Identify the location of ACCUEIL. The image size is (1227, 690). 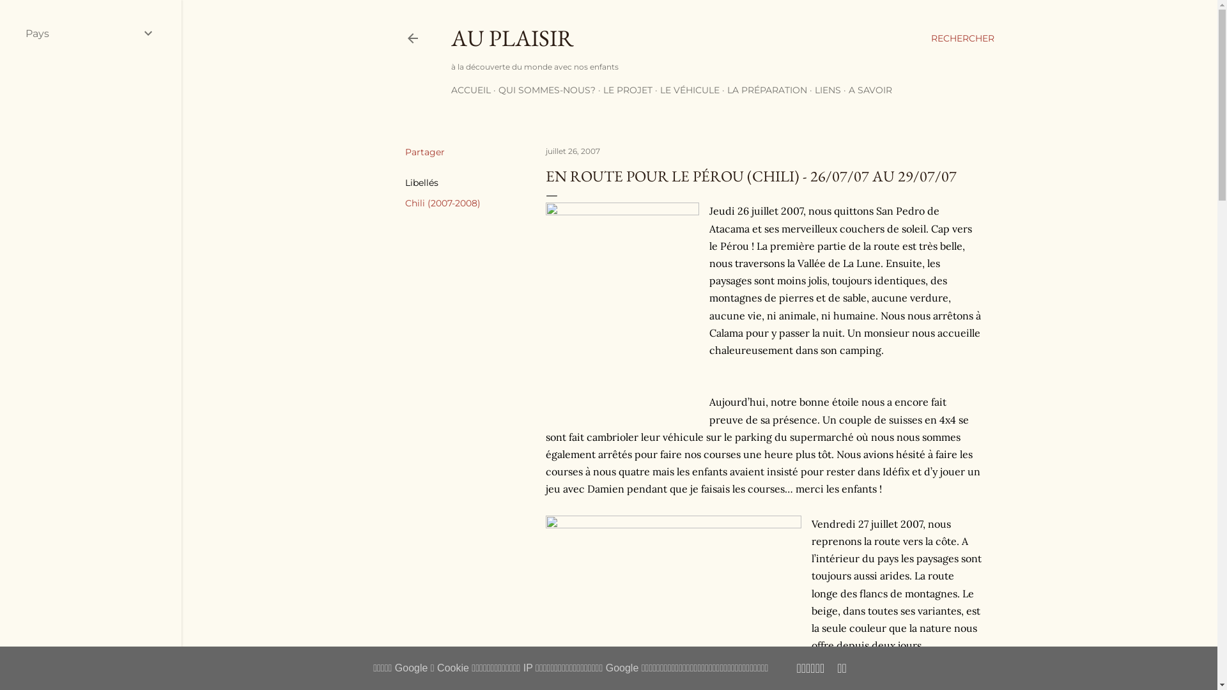
(471, 90).